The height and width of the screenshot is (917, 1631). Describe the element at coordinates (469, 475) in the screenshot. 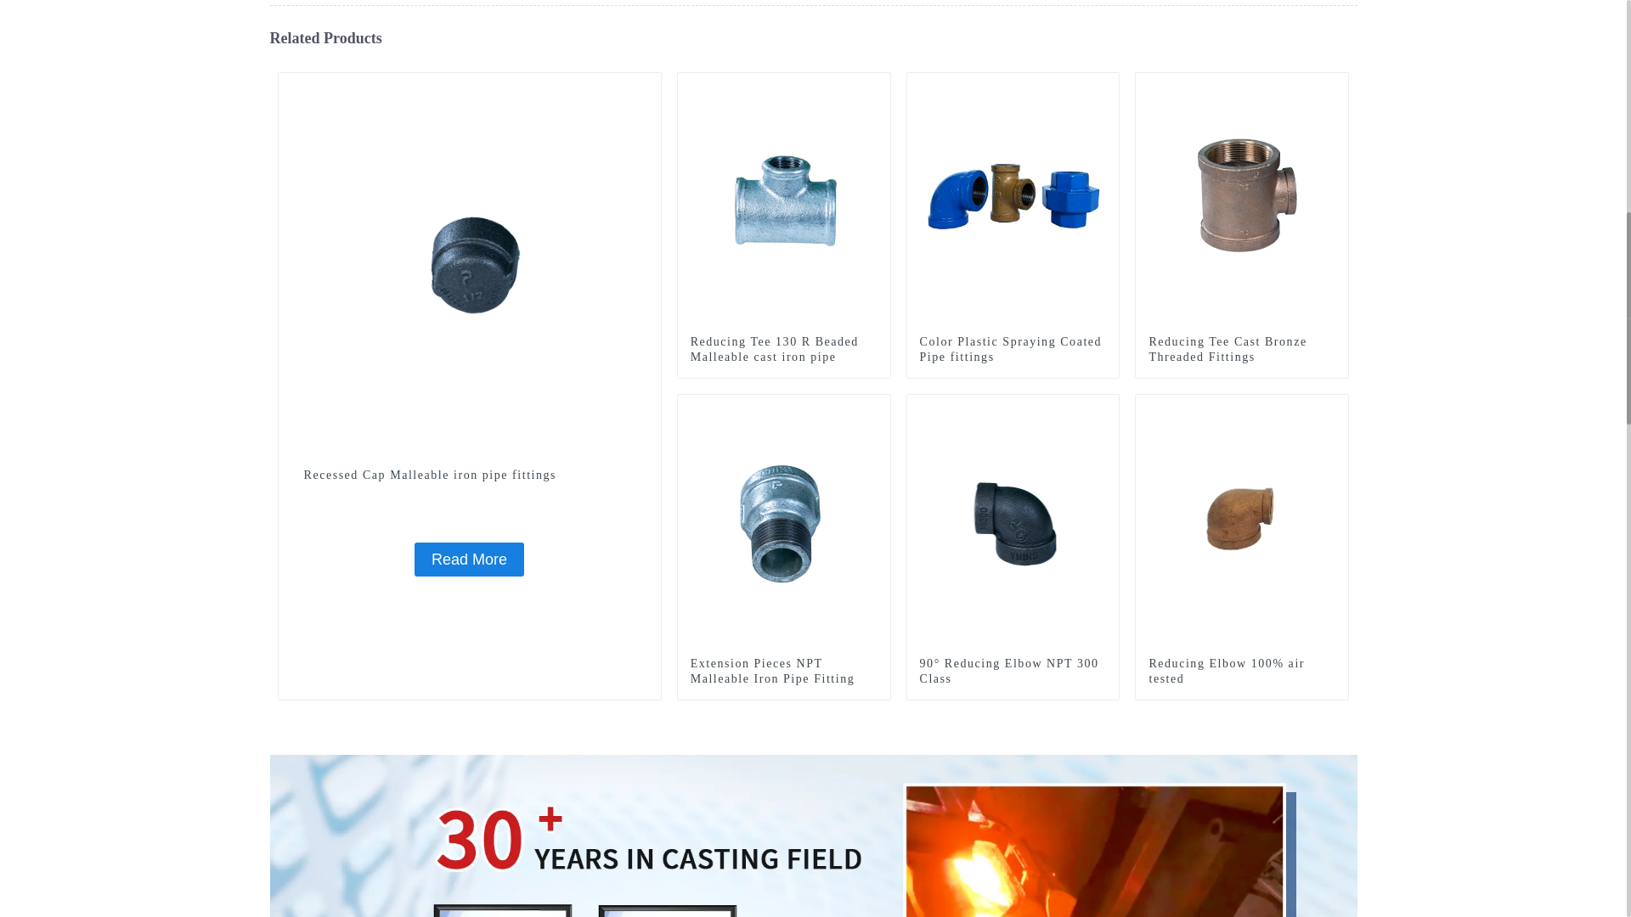

I see `Recessed Cap Malleable iron pipe fittings` at that location.